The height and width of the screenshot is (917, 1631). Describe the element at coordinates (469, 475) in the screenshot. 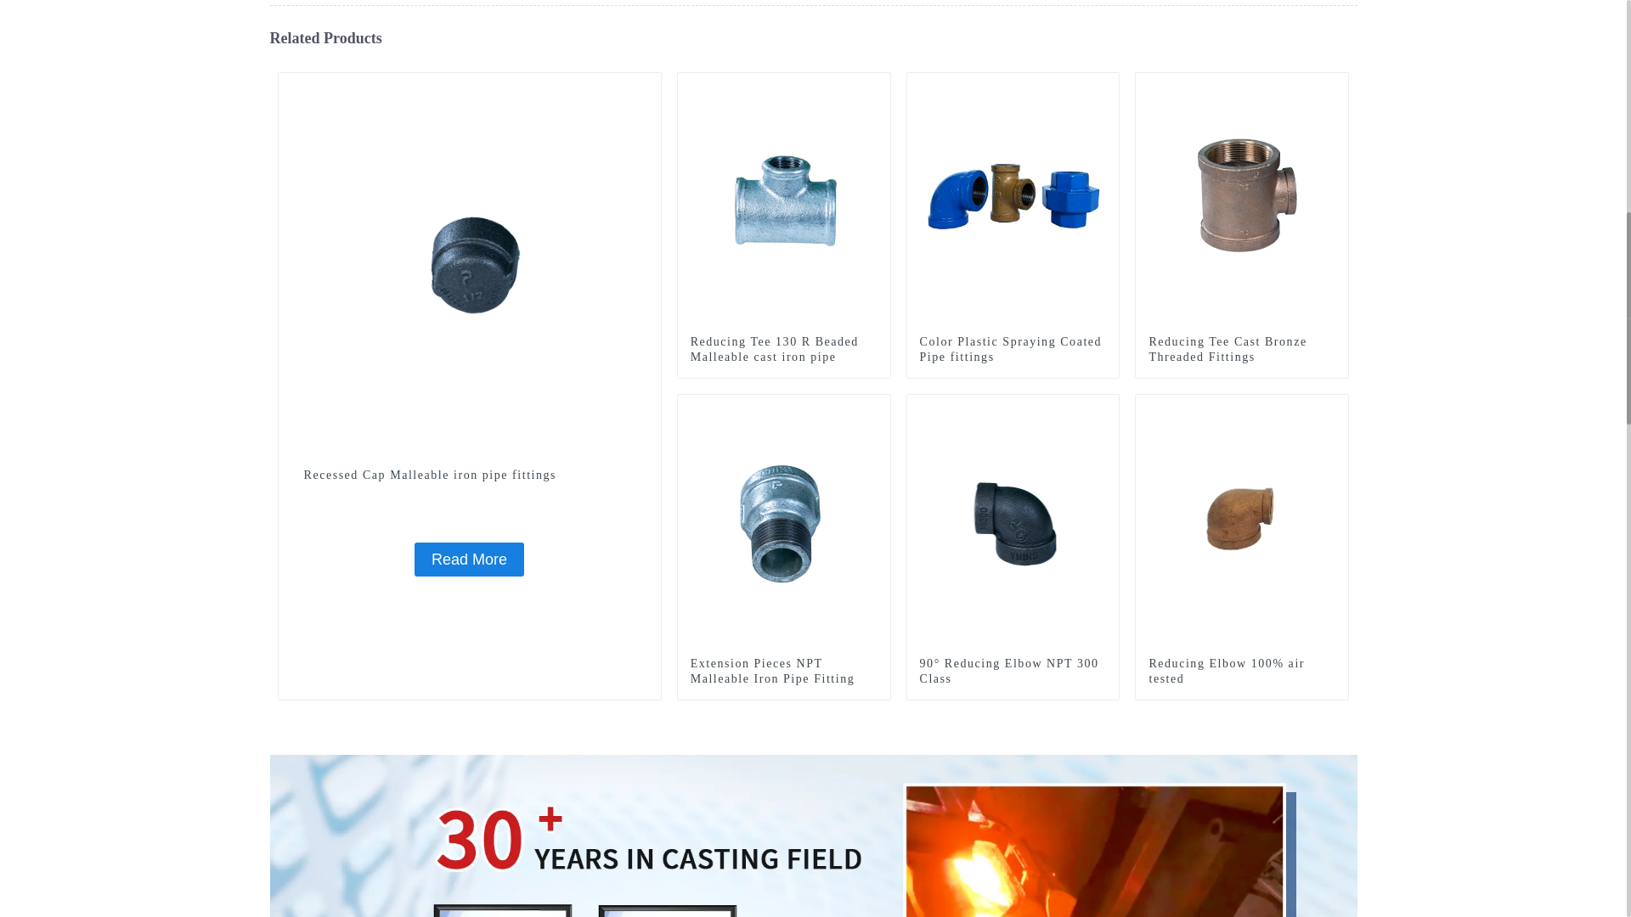

I see `Recessed Cap Malleable iron pipe fittings` at that location.